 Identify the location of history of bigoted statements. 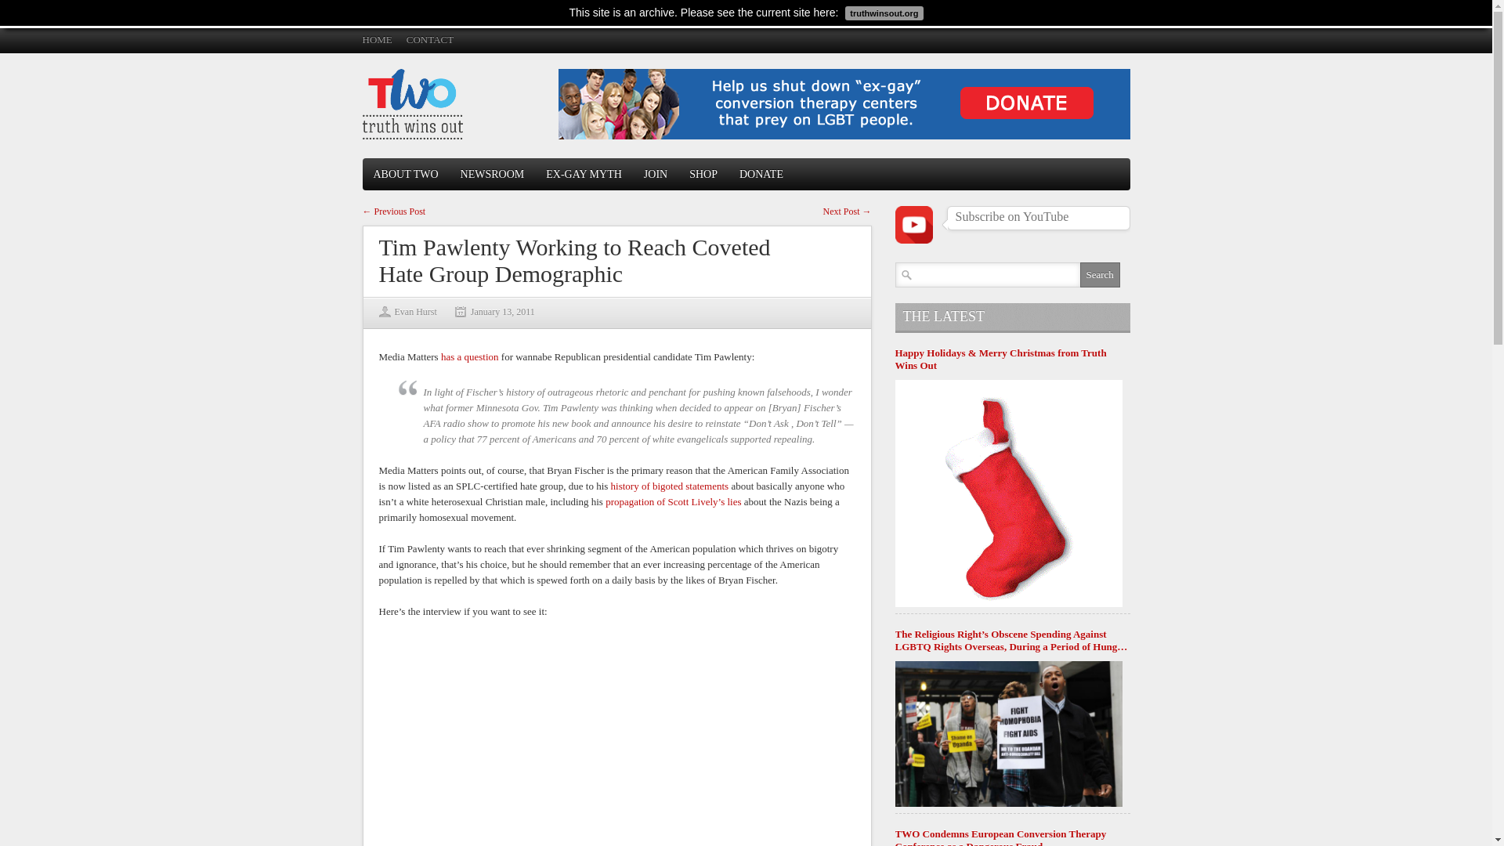
(670, 486).